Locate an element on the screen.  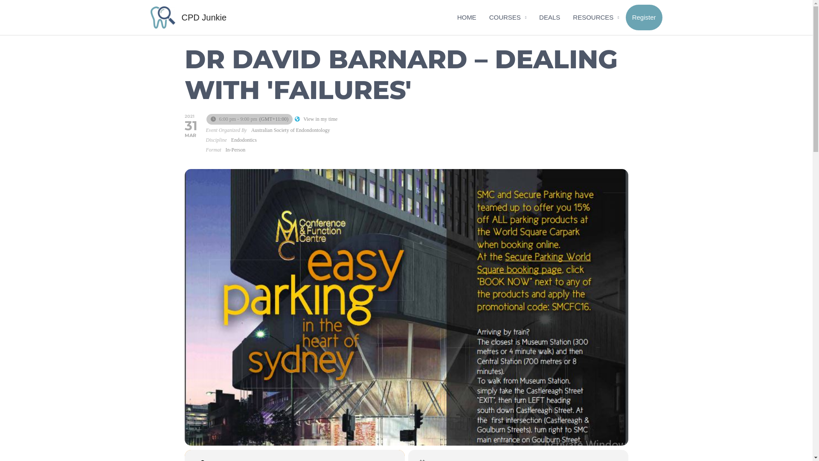
HOME is located at coordinates (467, 18).